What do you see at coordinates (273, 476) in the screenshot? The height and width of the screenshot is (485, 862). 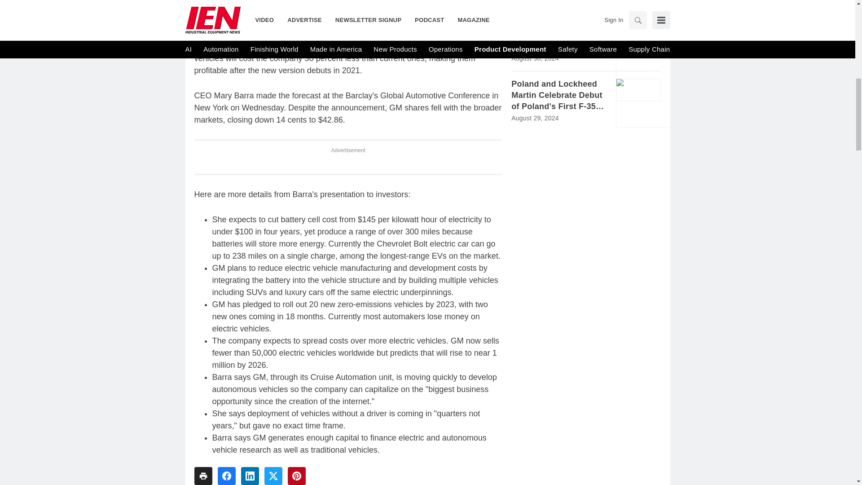 I see `Share To twitter` at bounding box center [273, 476].